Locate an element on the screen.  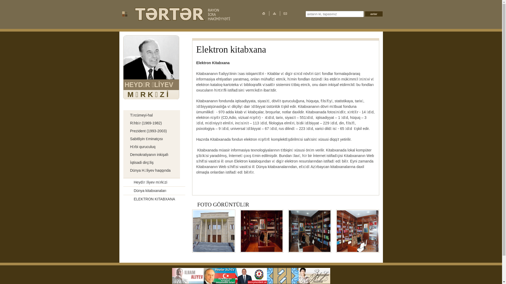
Optional caption. is located at coordinates (214, 251).